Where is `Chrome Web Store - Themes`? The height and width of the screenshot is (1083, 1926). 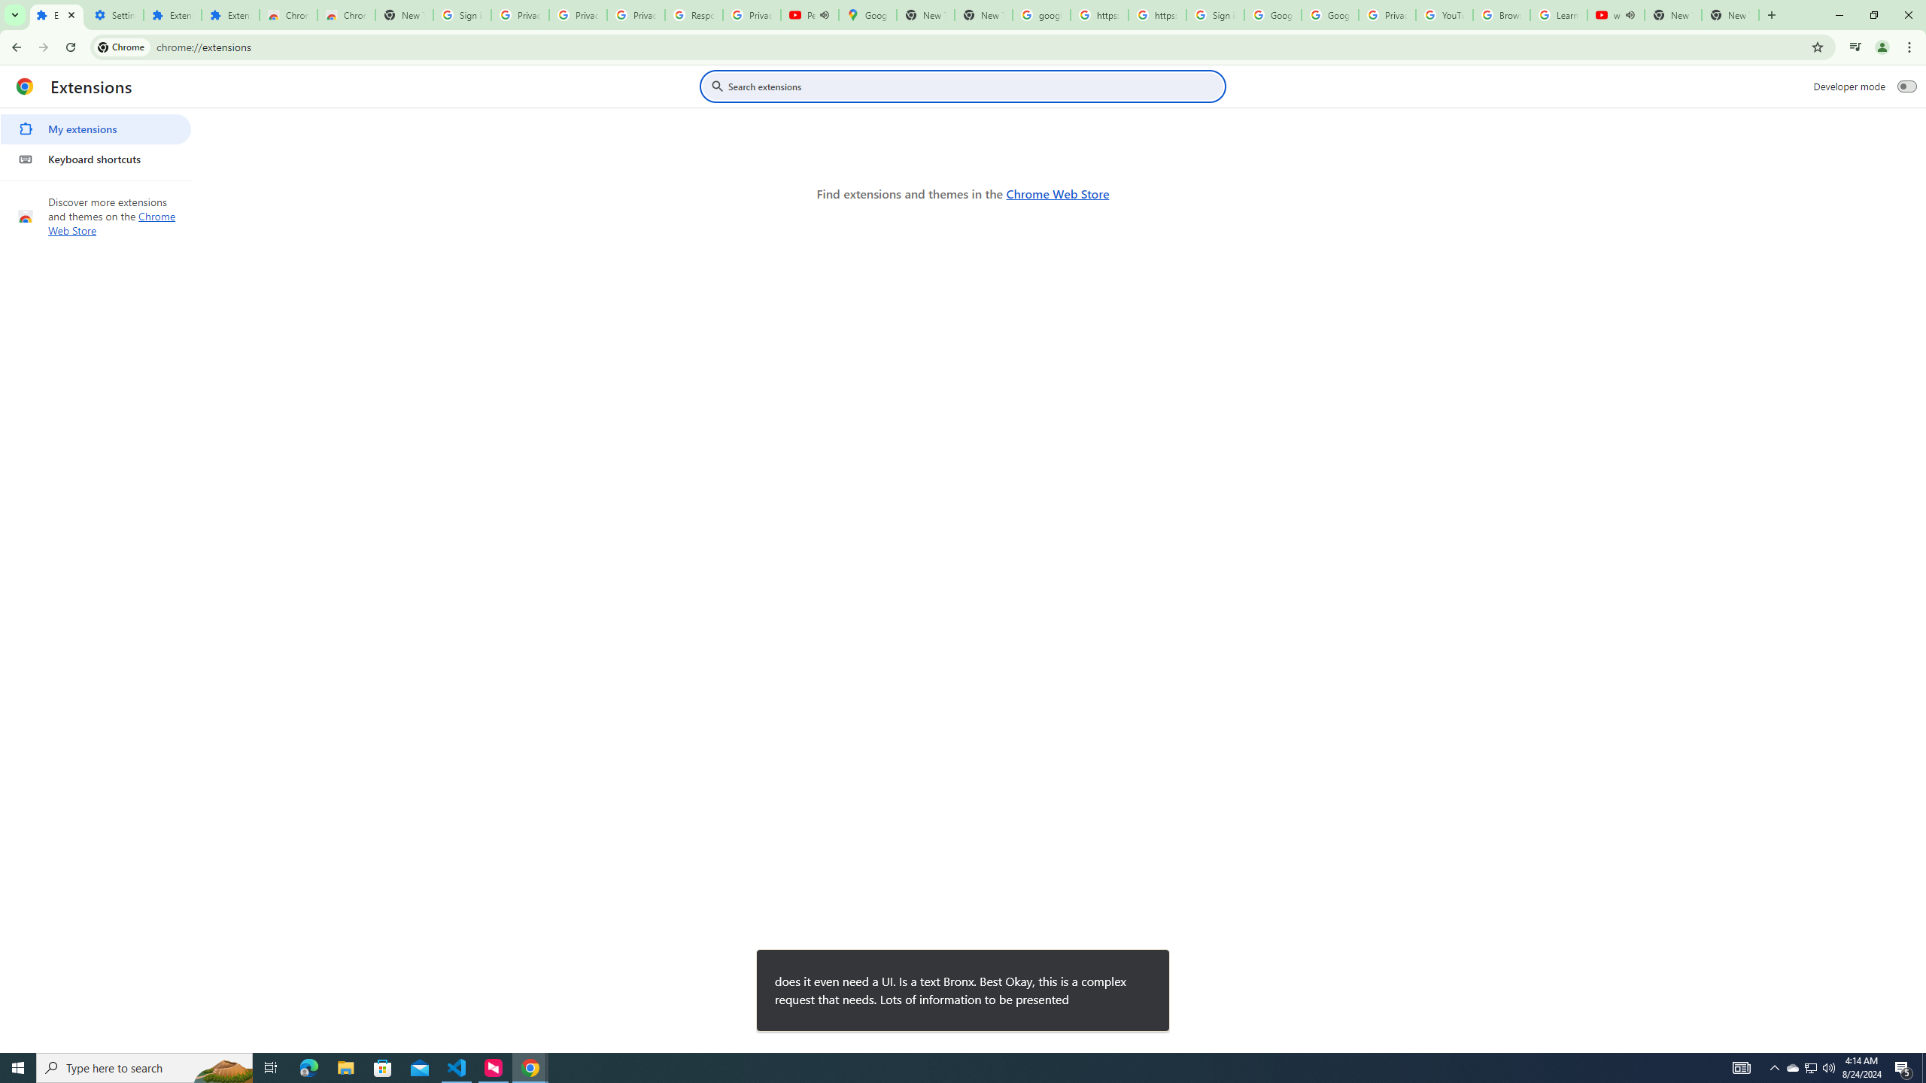
Chrome Web Store - Themes is located at coordinates (345, 15).